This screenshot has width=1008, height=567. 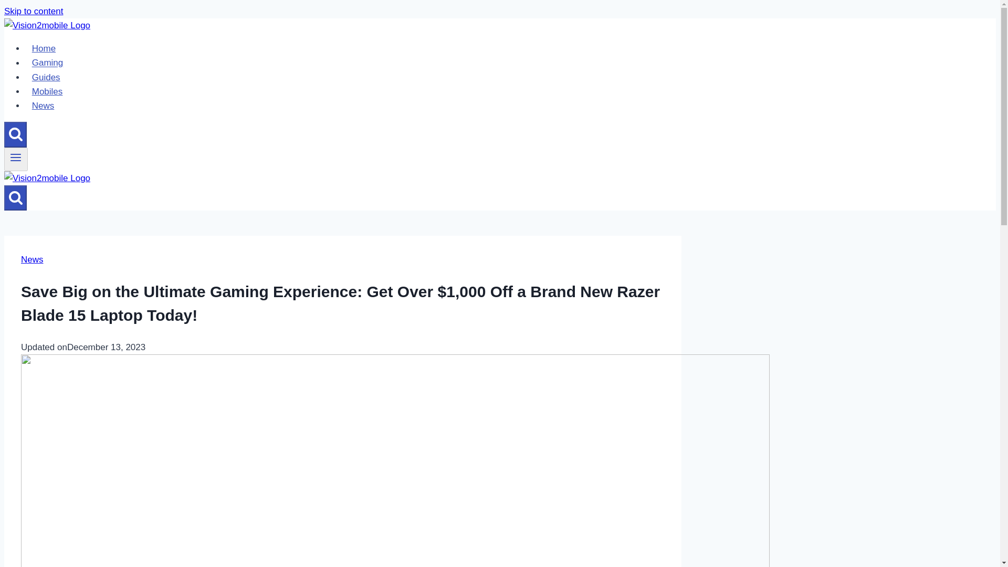 I want to click on Home, so click(x=44, y=48).